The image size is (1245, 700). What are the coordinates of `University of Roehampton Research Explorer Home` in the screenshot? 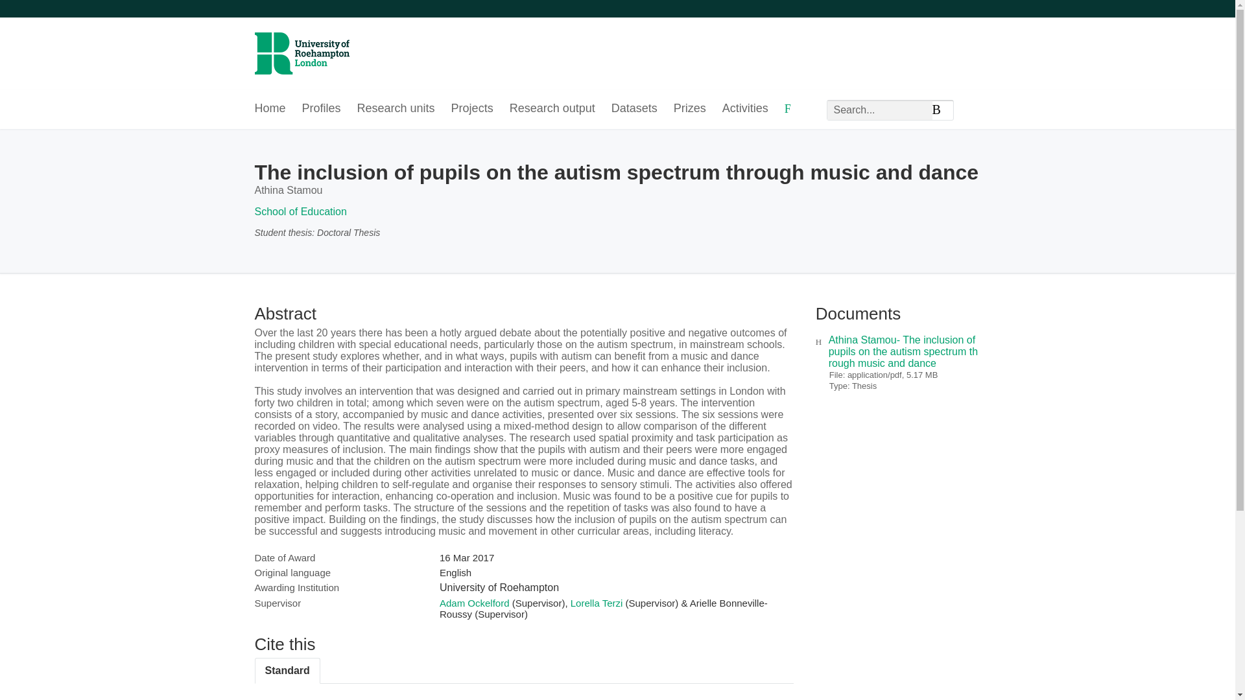 It's located at (301, 45).